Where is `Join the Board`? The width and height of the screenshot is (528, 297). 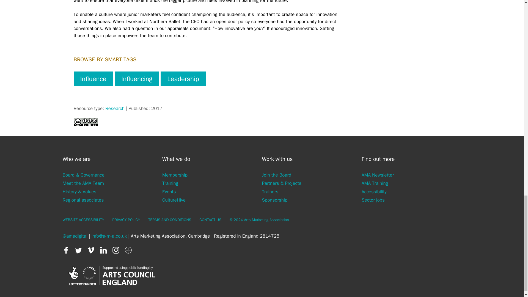 Join the Board is located at coordinates (277, 175).